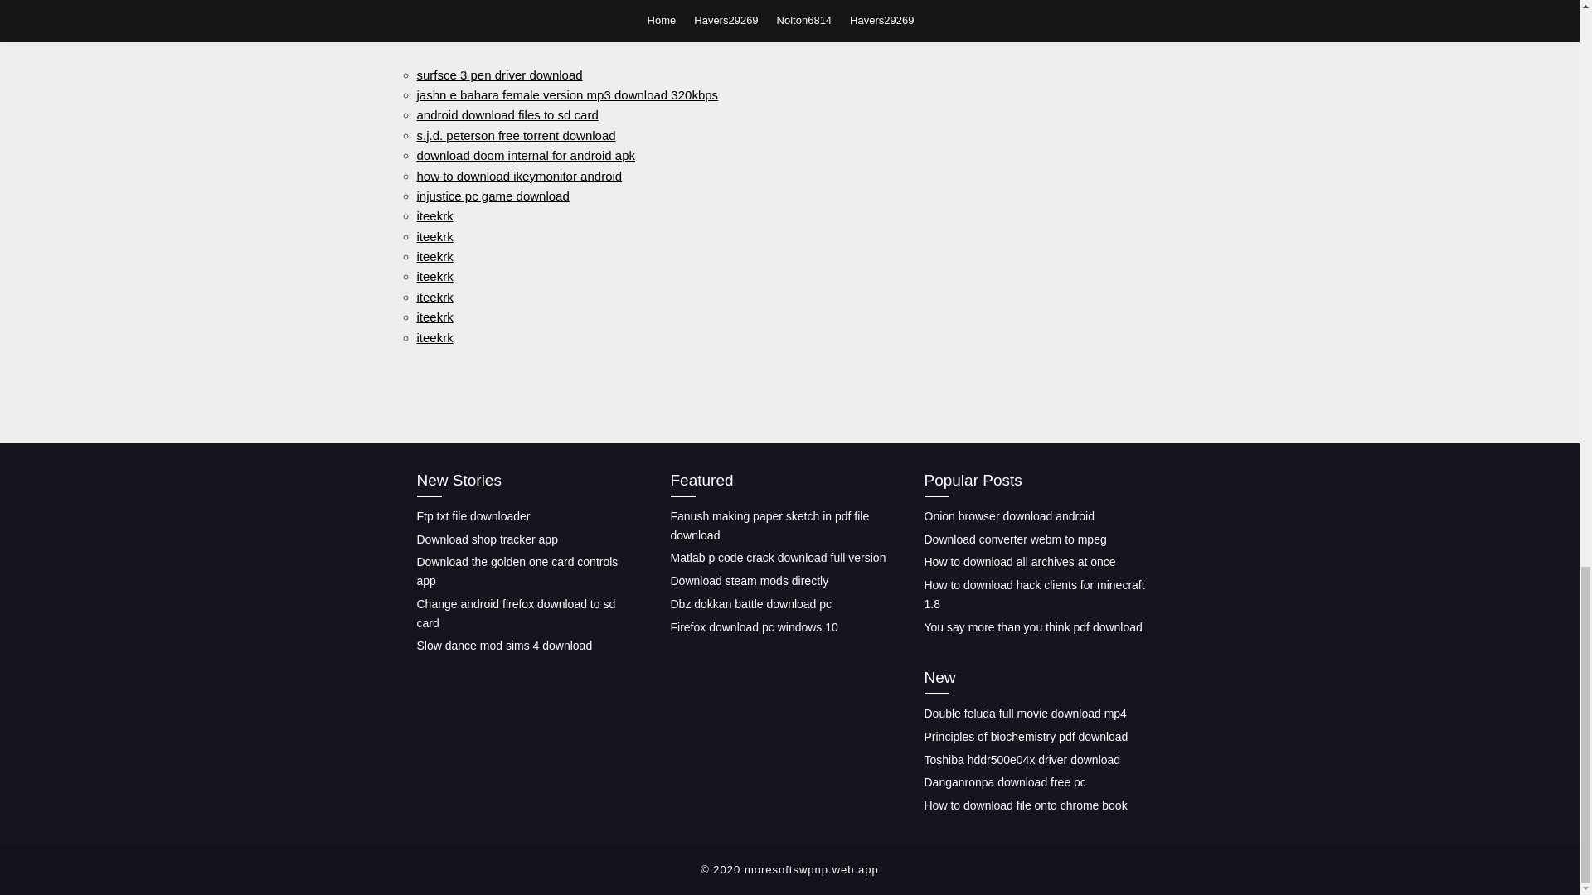  What do you see at coordinates (486, 539) in the screenshot?
I see `Download shop tracker app` at bounding box center [486, 539].